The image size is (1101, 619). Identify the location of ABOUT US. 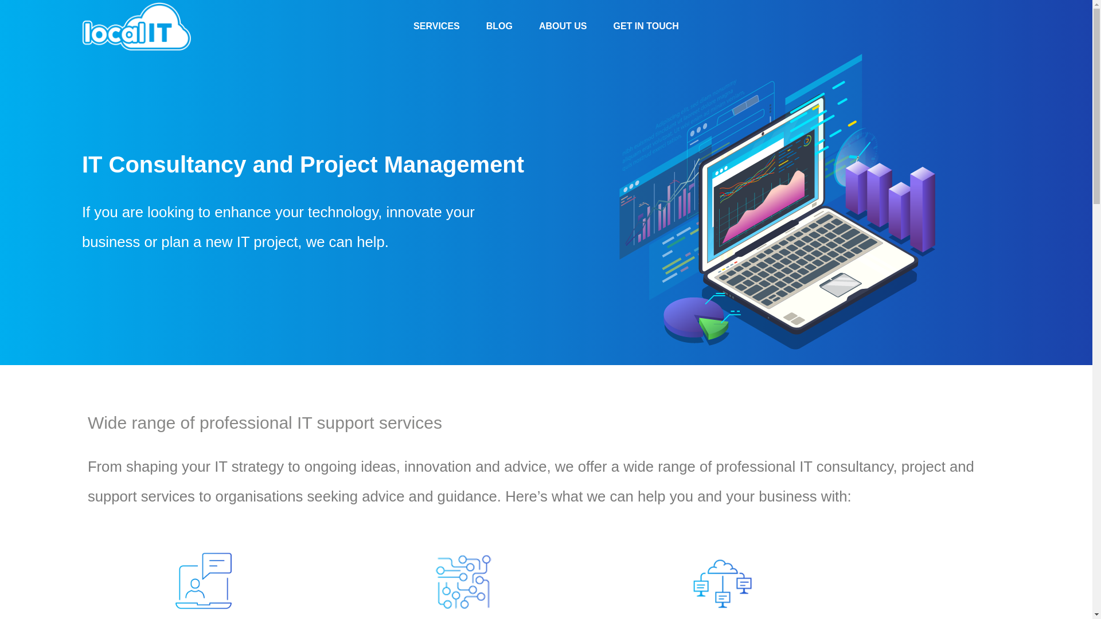
(563, 26).